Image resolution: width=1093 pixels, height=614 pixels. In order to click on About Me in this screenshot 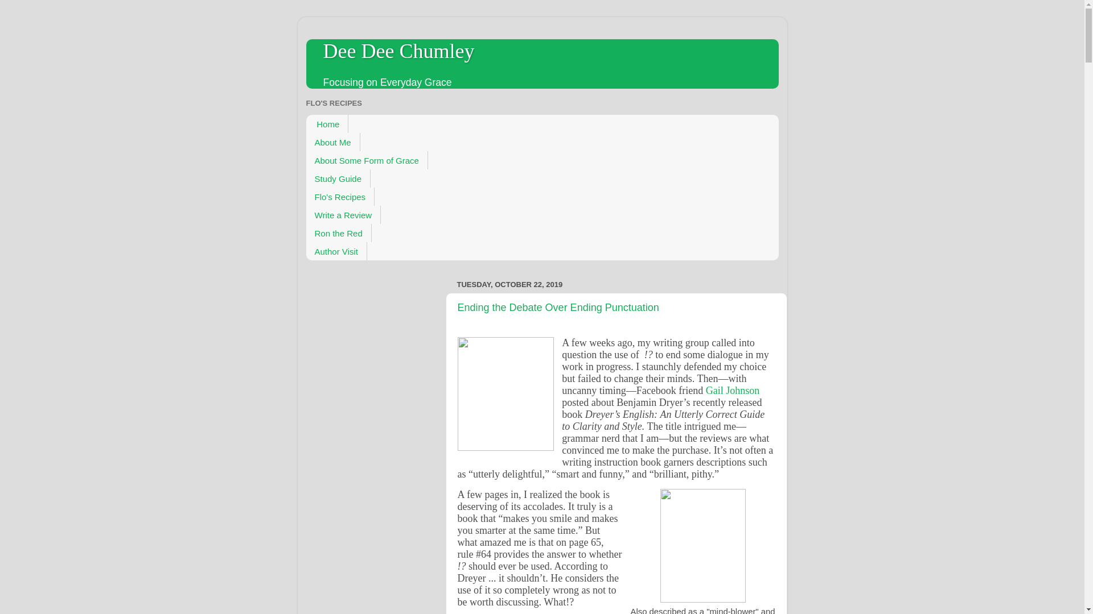, I will do `click(333, 142)`.